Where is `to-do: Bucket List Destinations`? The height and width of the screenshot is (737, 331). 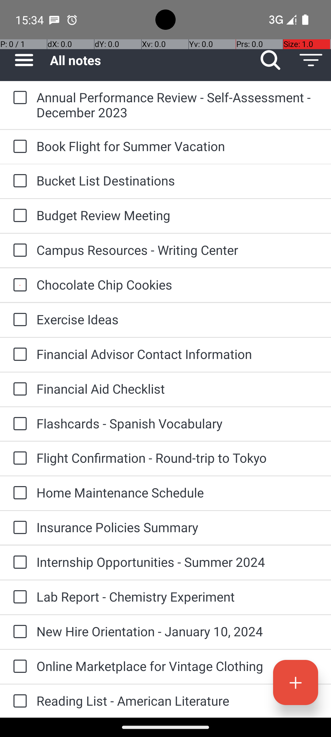 to-do: Bucket List Destinations is located at coordinates (18, 181).